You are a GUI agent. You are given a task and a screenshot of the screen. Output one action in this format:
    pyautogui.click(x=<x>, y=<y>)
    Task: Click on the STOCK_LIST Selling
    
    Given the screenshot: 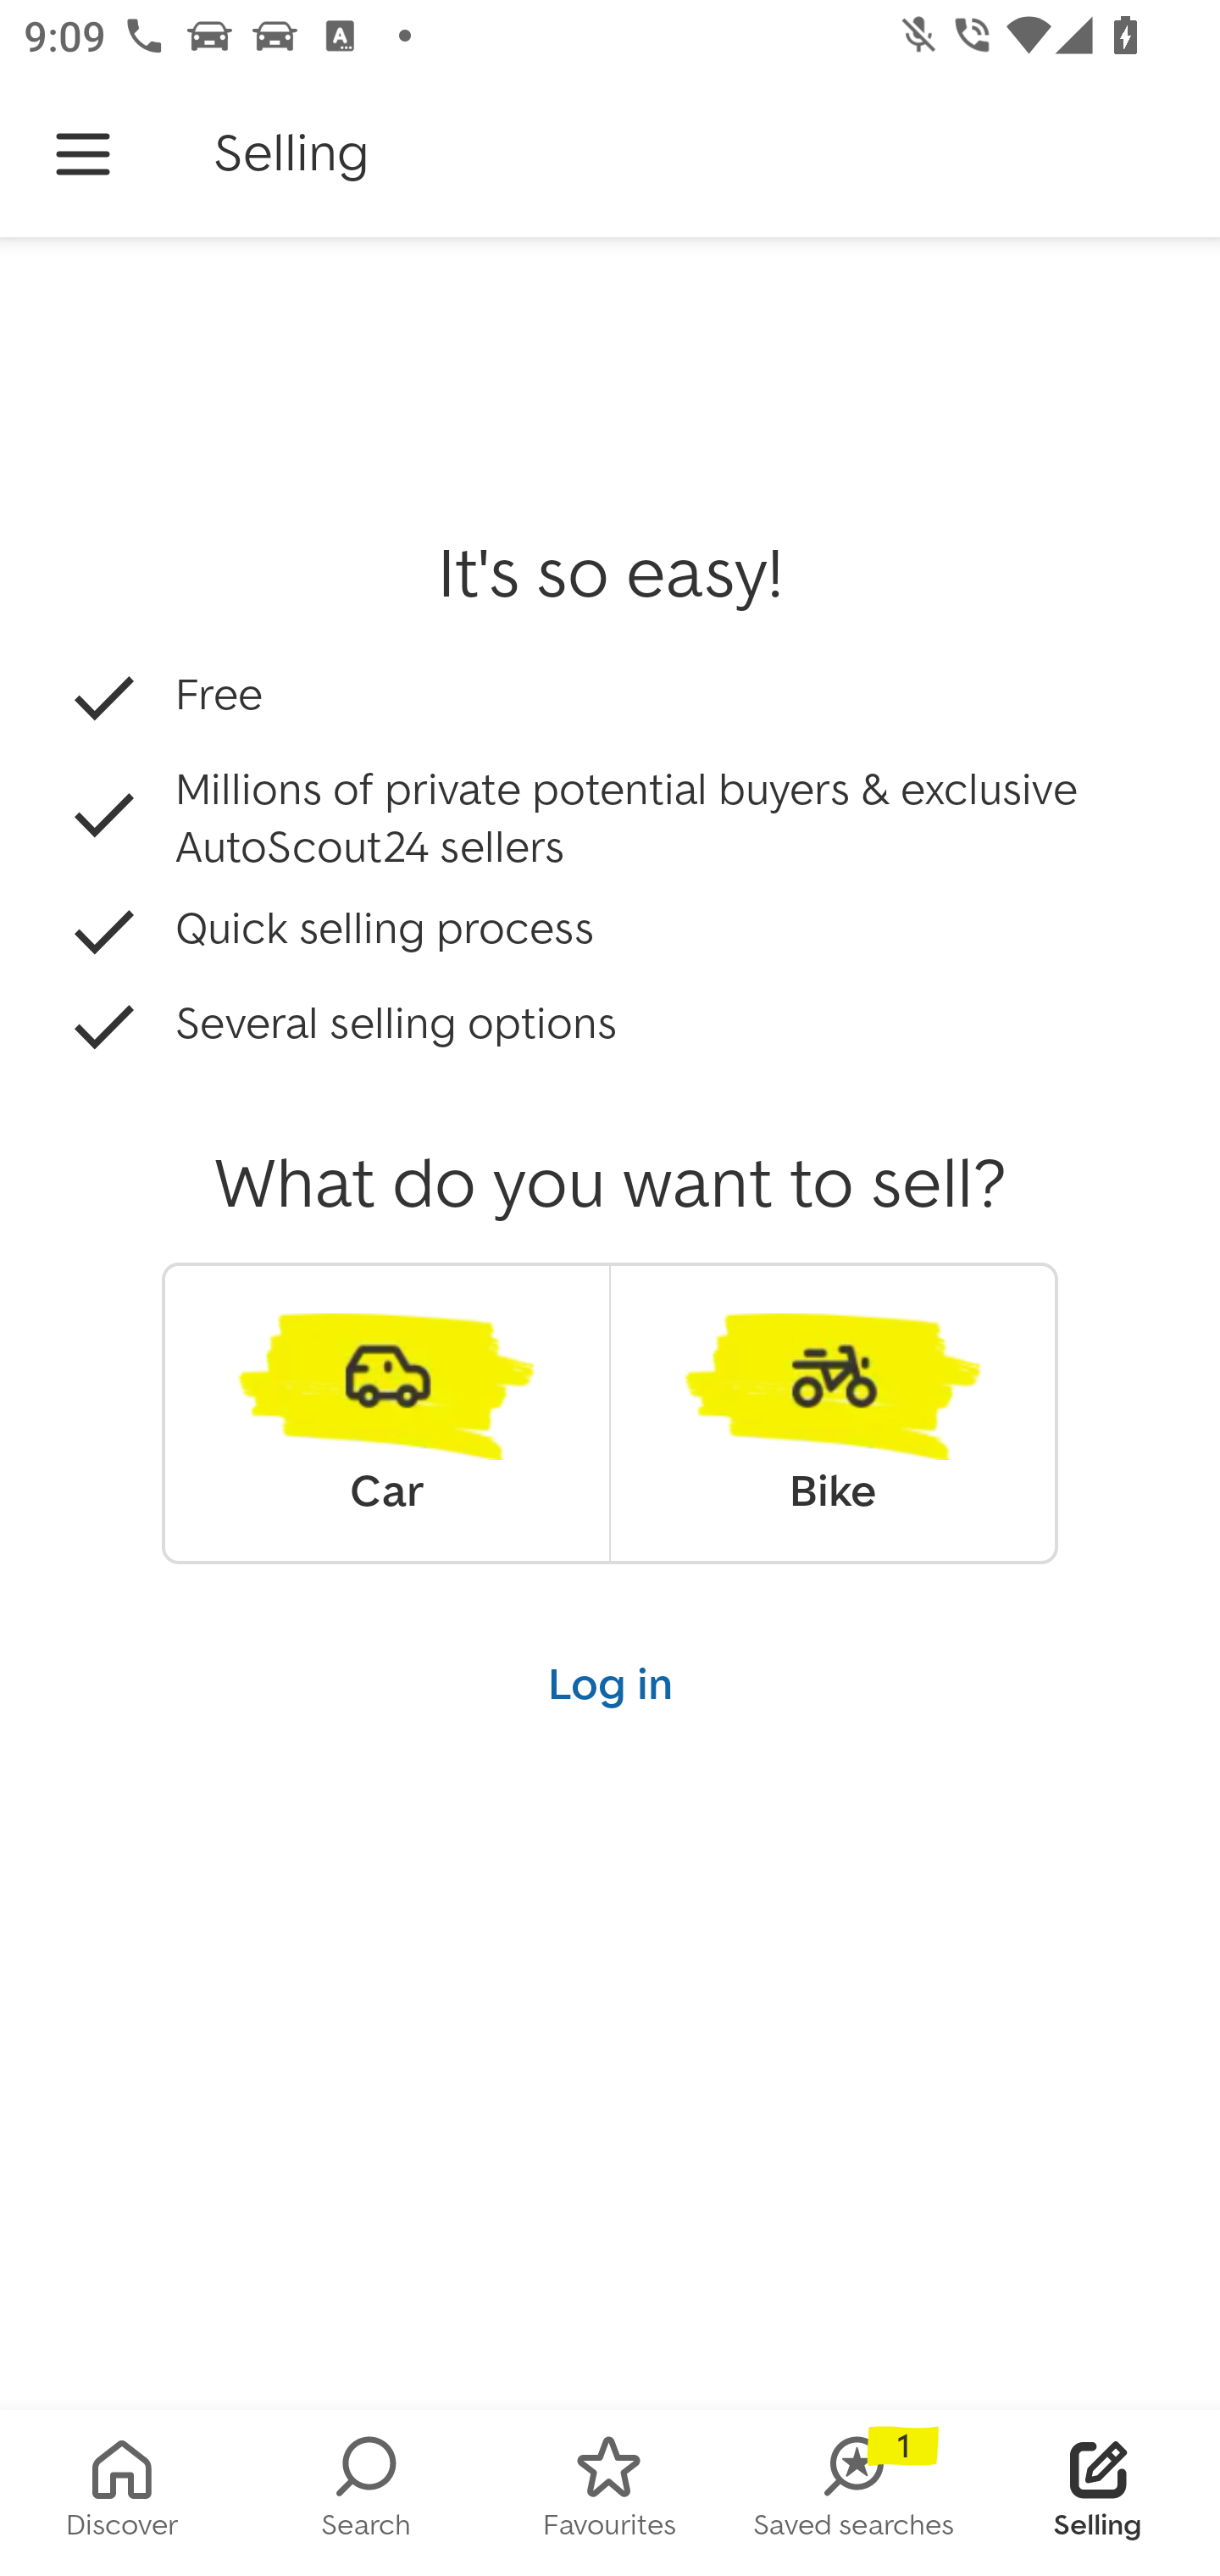 What is the action you would take?
    pyautogui.click(x=1098, y=2493)
    